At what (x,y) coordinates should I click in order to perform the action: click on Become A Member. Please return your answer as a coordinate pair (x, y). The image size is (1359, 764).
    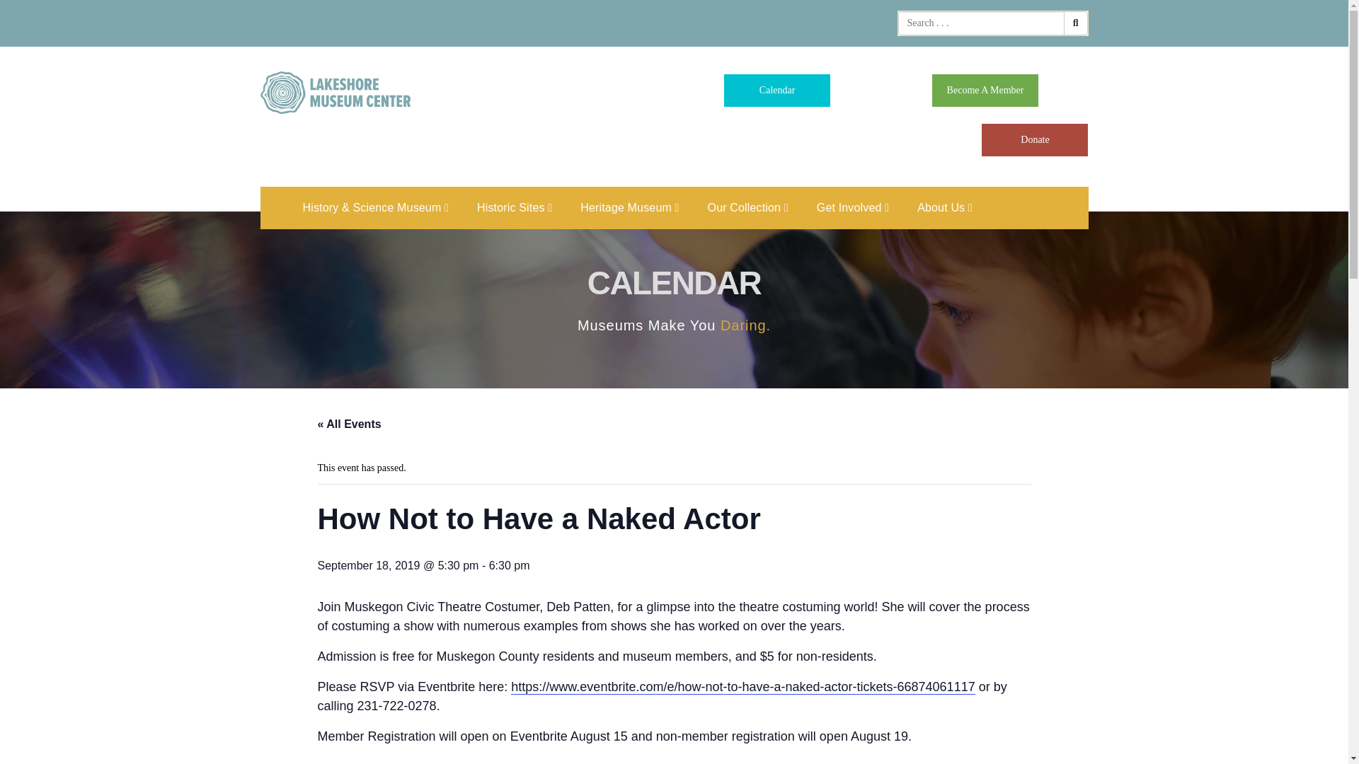
    Looking at the image, I should click on (985, 91).